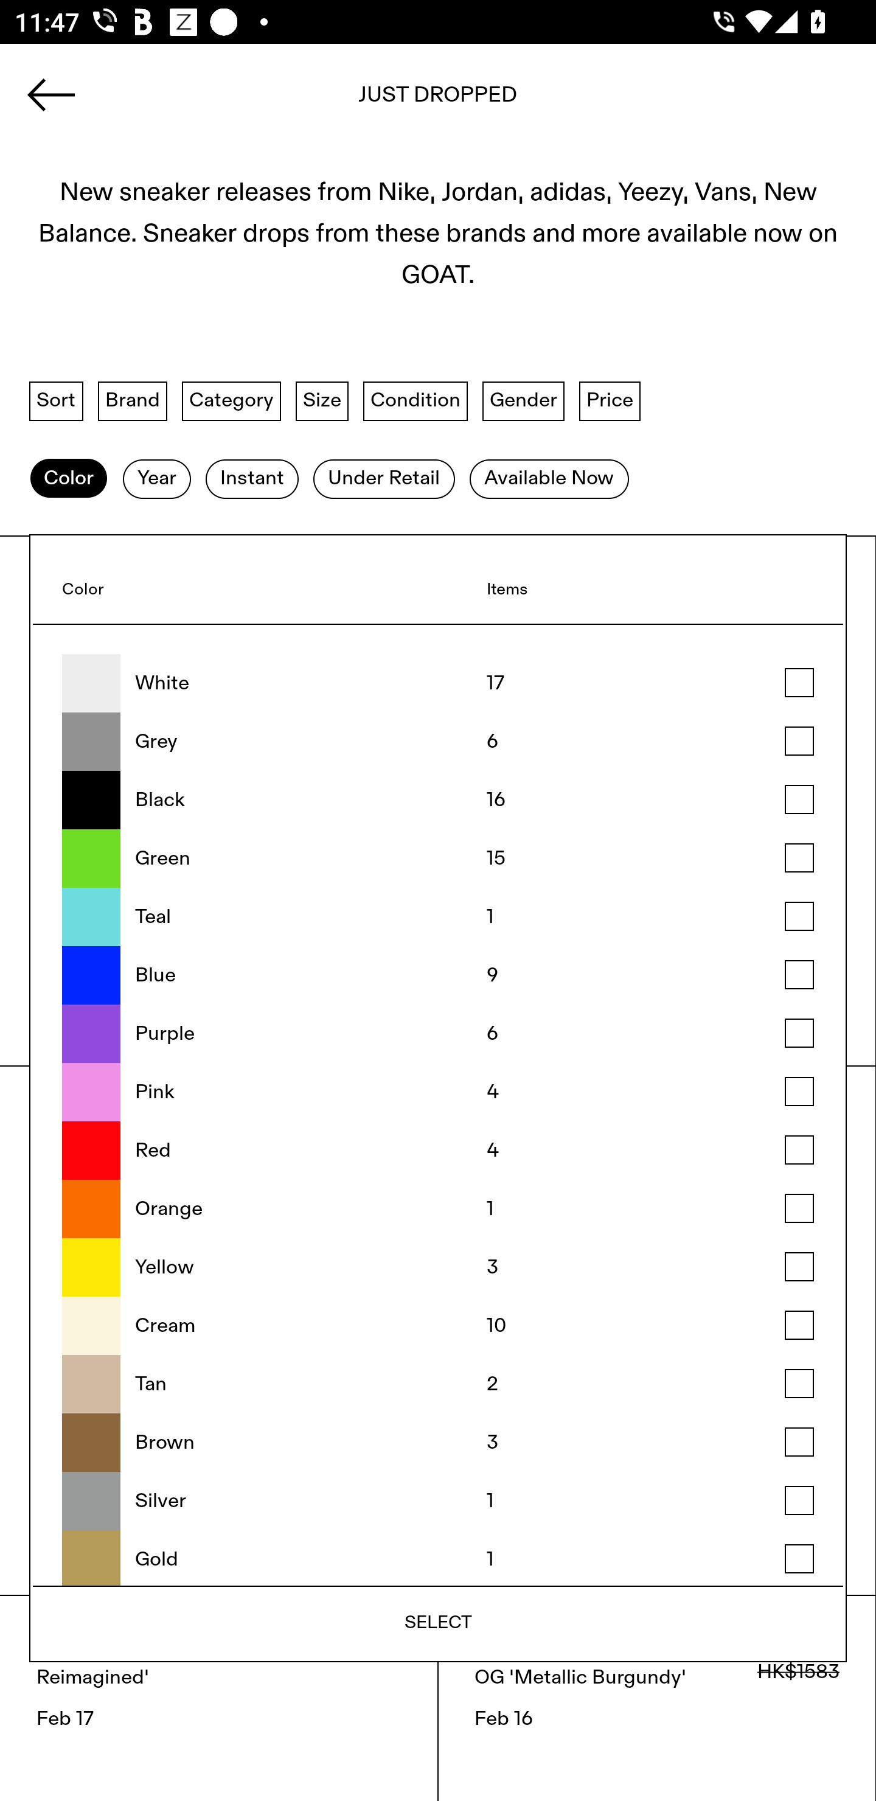 The width and height of the screenshot is (876, 1801). Describe the element at coordinates (438, 1384) in the screenshot. I see `Tan 2` at that location.